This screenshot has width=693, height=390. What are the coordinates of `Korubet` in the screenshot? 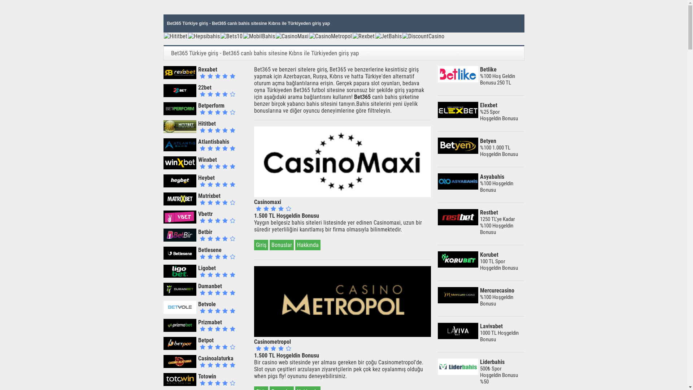 It's located at (458, 266).